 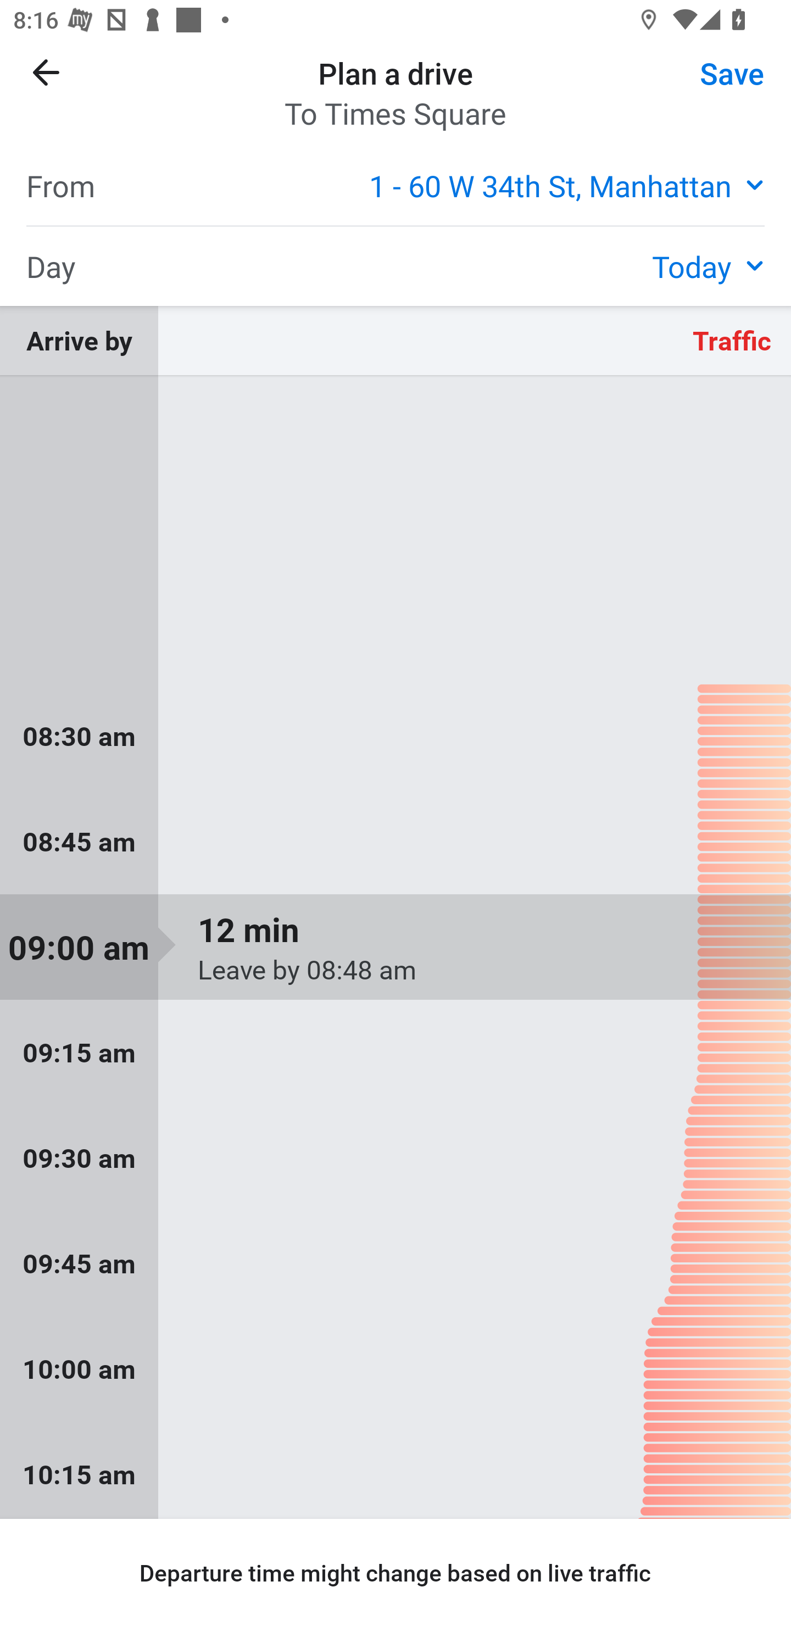 What do you see at coordinates (396, 1263) in the screenshot?
I see `09:45 am` at bounding box center [396, 1263].